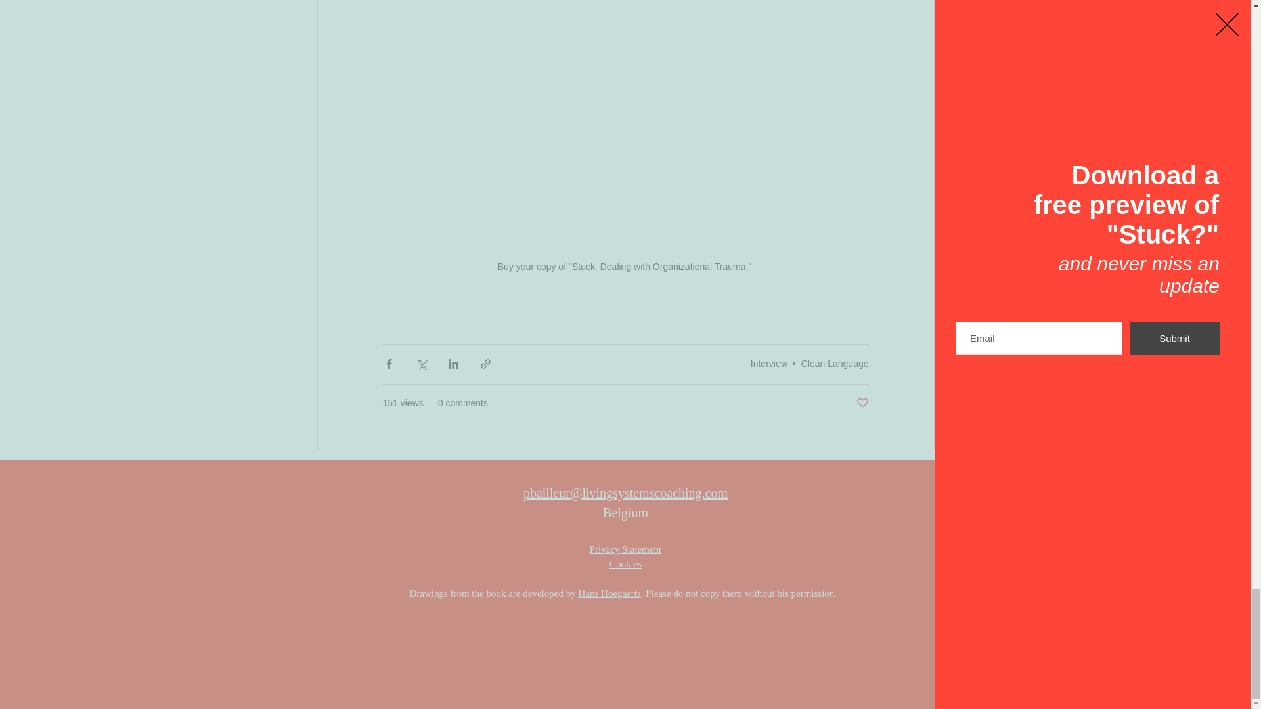  I want to click on Interview, so click(768, 364).